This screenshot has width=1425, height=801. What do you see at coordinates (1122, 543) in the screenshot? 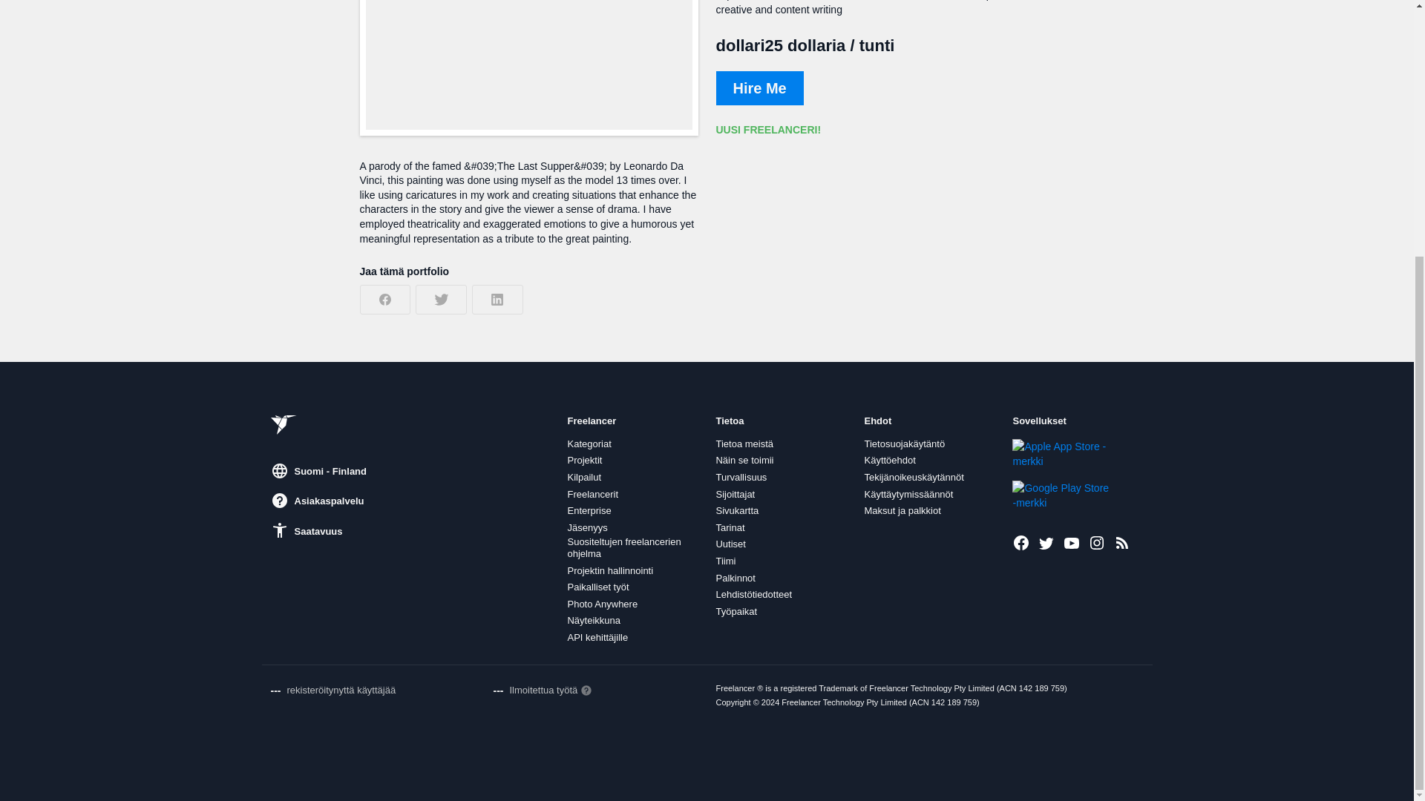
I see `Uusimmat projektit` at bounding box center [1122, 543].